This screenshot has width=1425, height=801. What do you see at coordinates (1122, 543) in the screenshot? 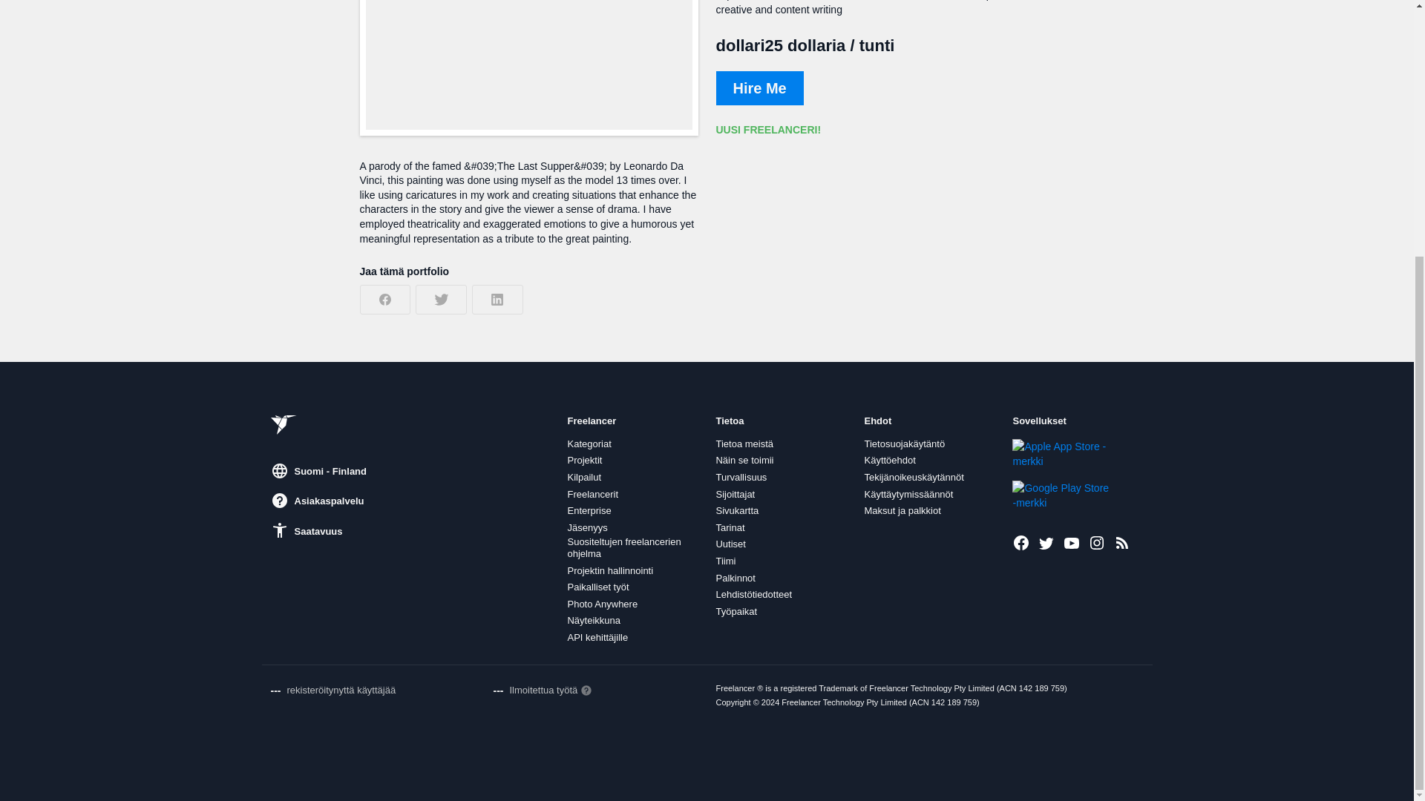
I see `Uusimmat projektit` at bounding box center [1122, 543].